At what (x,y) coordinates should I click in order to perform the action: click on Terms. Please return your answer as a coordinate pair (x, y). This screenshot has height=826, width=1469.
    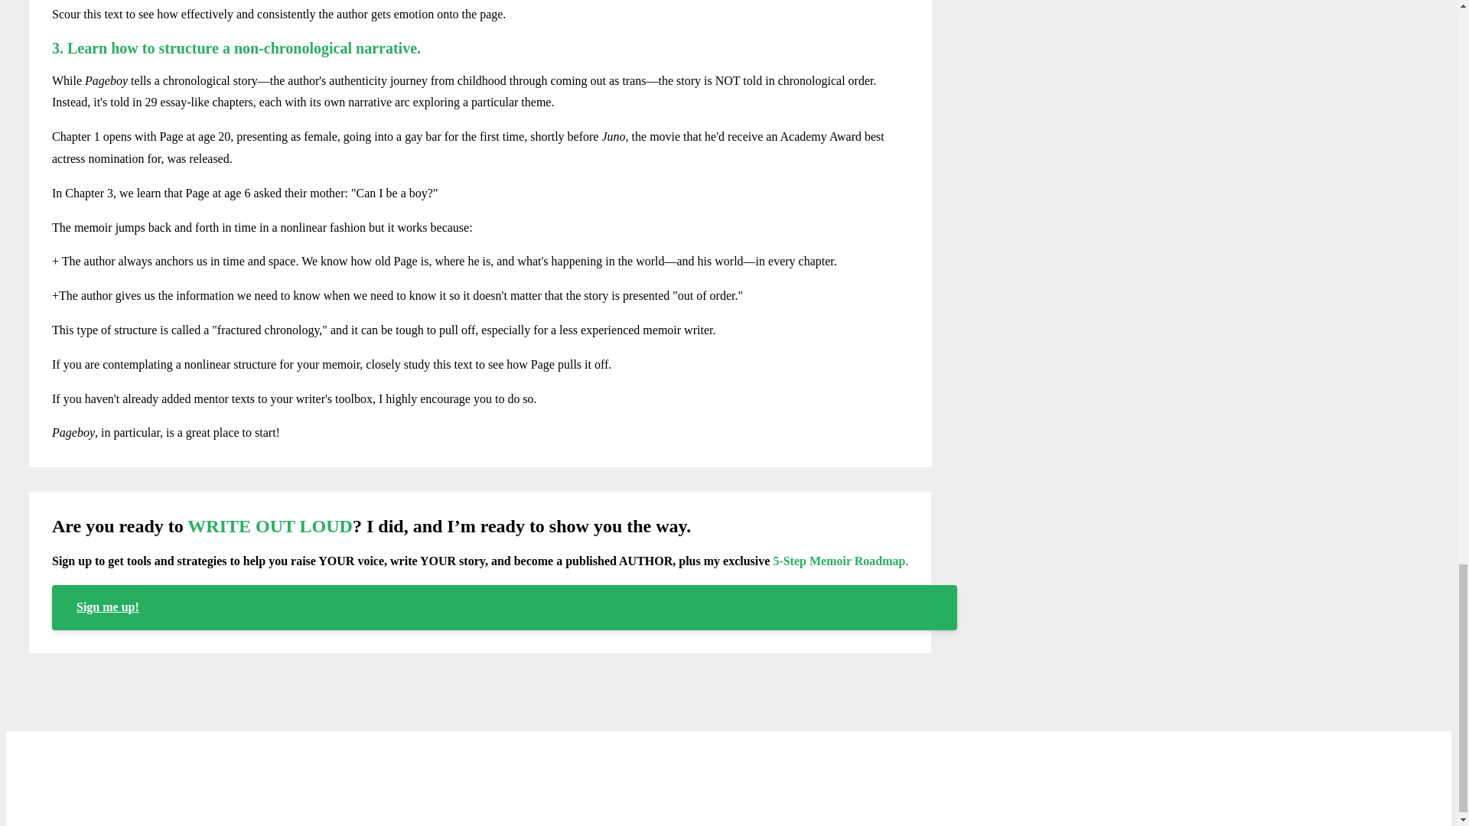
    Looking at the image, I should click on (651, 770).